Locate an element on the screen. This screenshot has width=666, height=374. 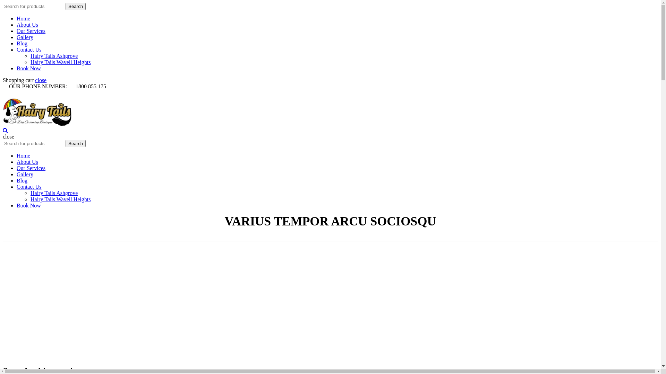
Home is located at coordinates (271, 233).